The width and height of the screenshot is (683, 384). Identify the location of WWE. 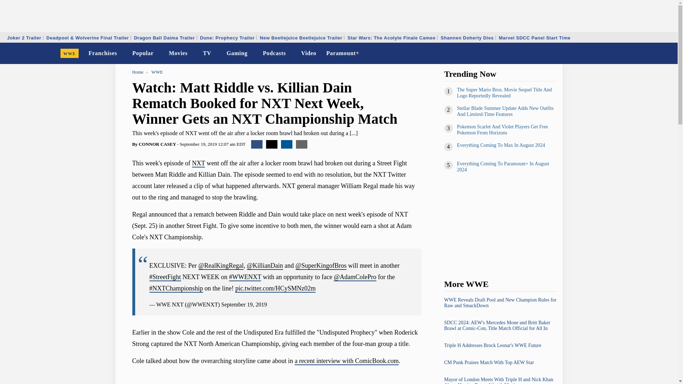
(70, 53).